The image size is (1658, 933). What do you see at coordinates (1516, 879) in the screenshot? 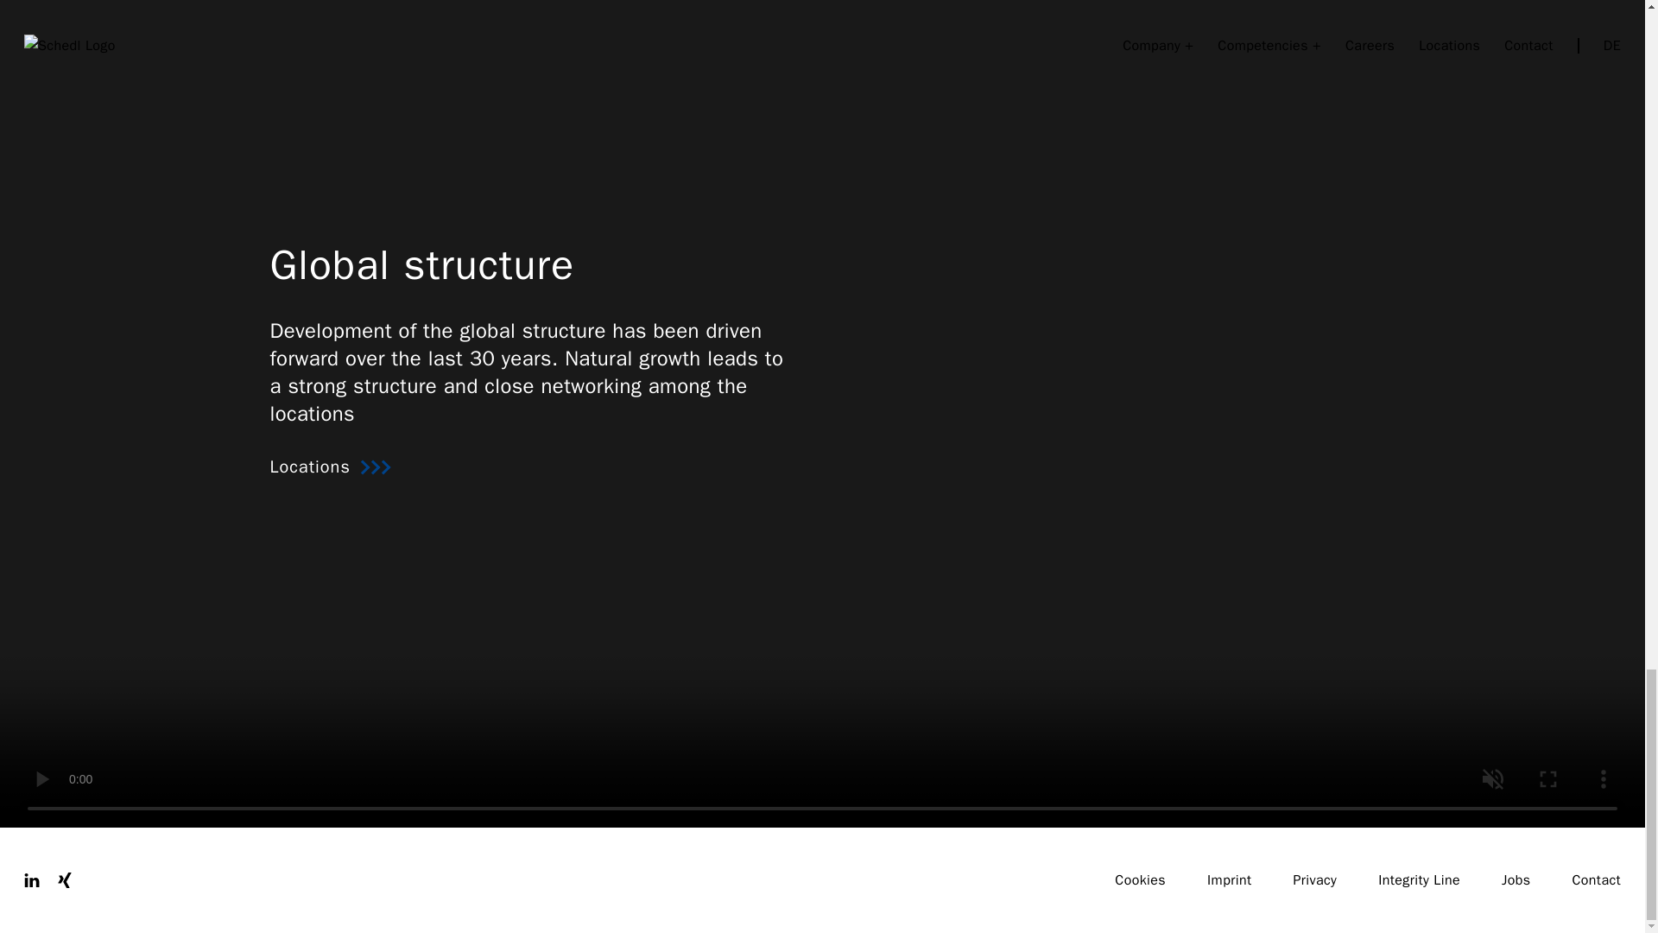
I see `Jobs` at bounding box center [1516, 879].